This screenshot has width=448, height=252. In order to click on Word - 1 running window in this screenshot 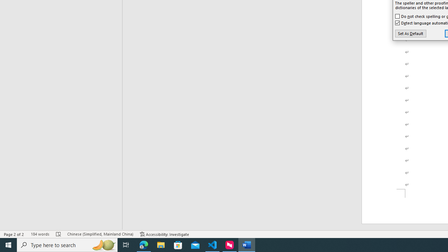, I will do `click(246, 245)`.